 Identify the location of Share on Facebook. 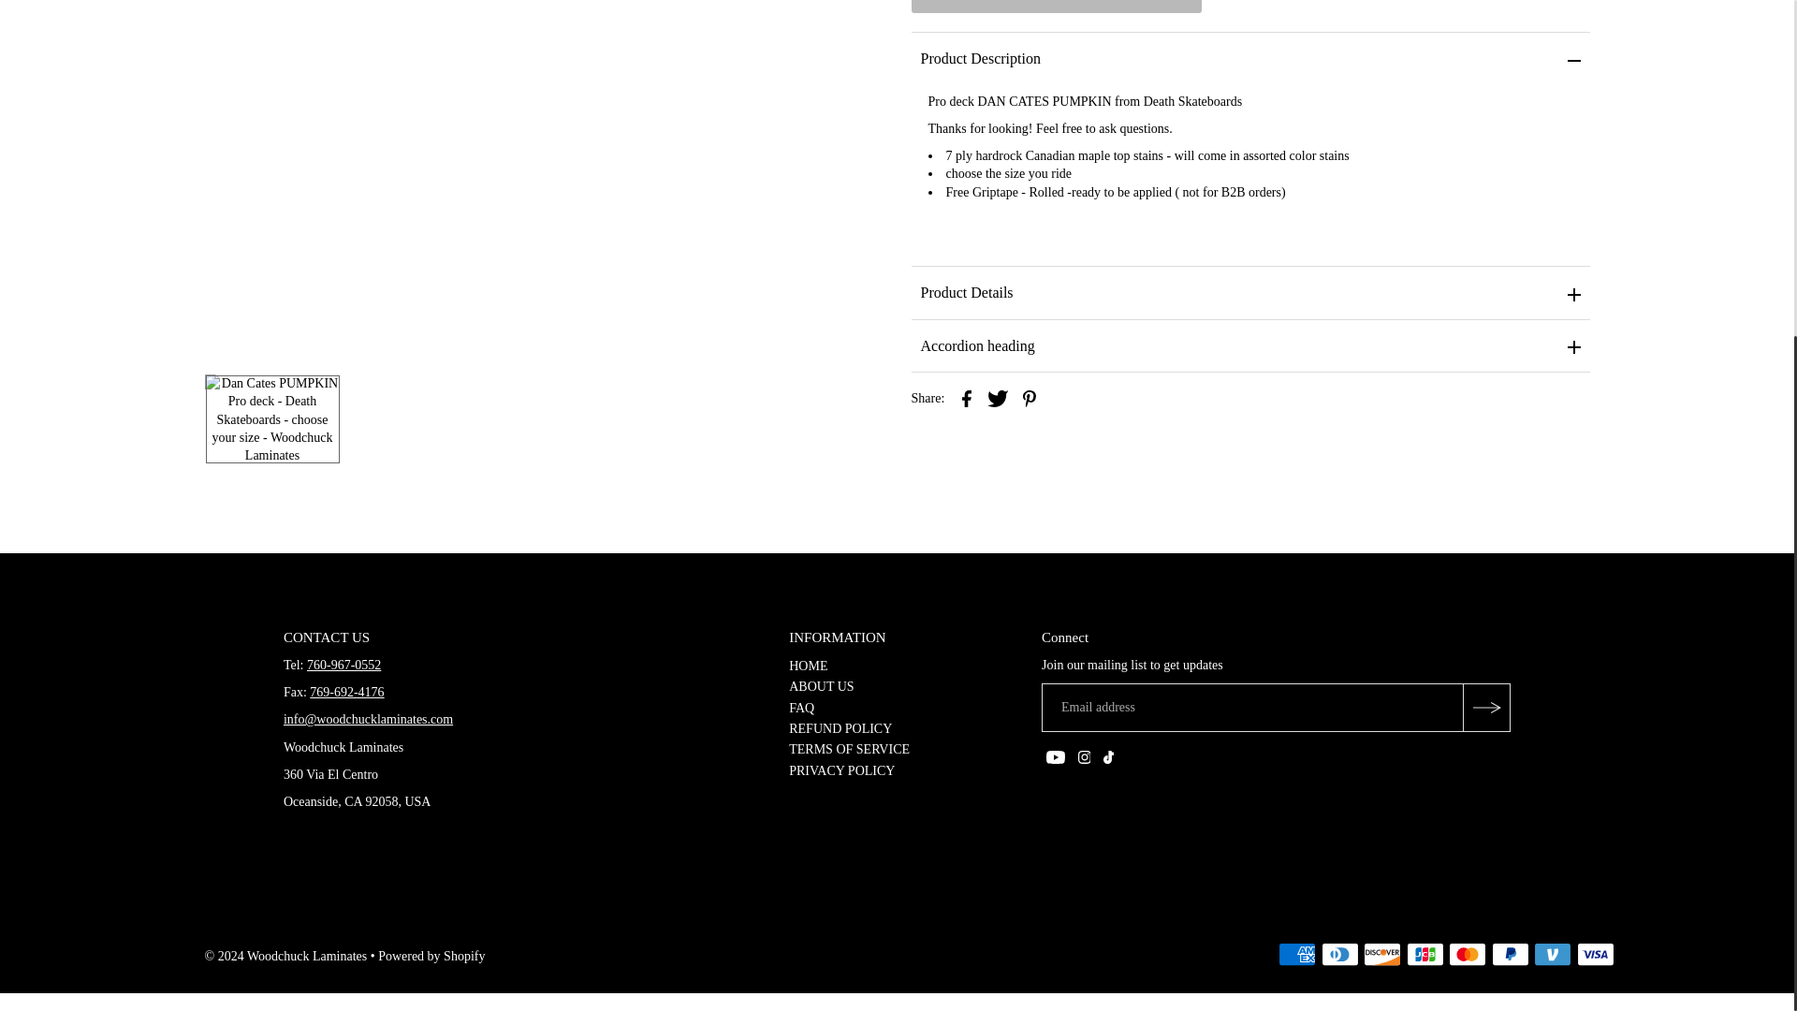
(966, 397).